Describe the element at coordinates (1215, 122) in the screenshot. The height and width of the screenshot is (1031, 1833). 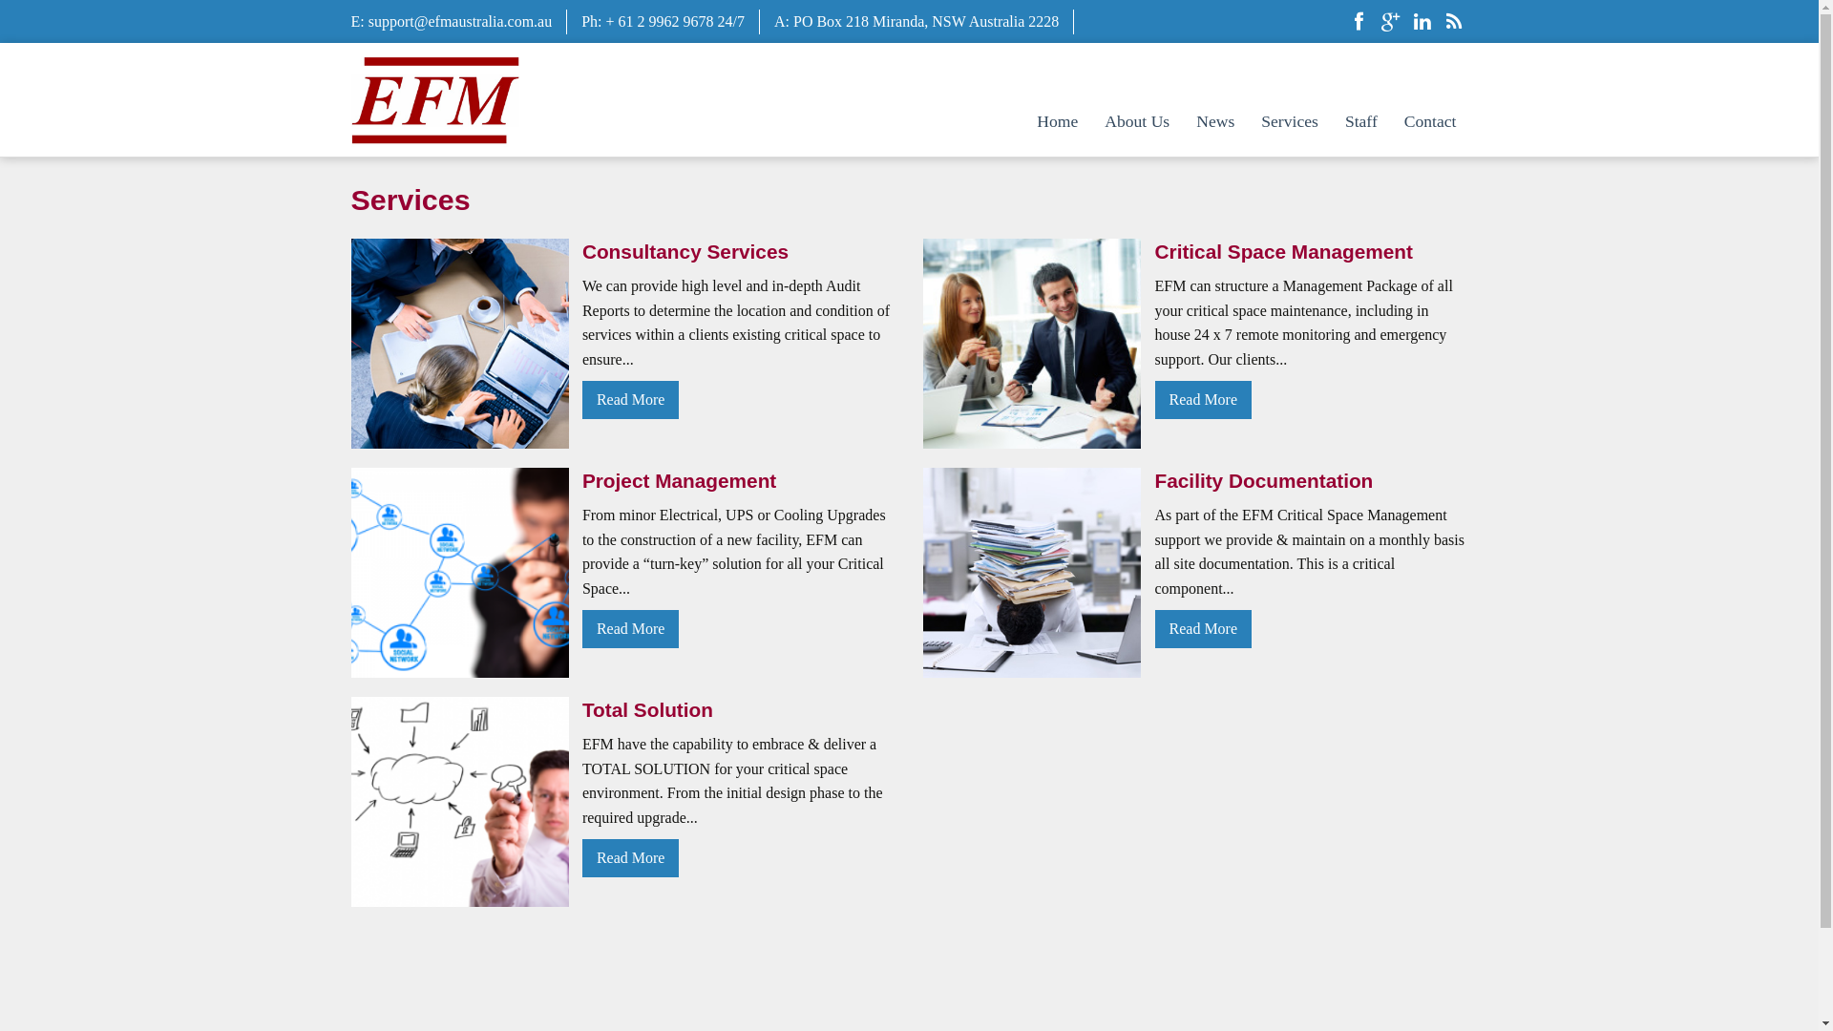
I see `News` at that location.